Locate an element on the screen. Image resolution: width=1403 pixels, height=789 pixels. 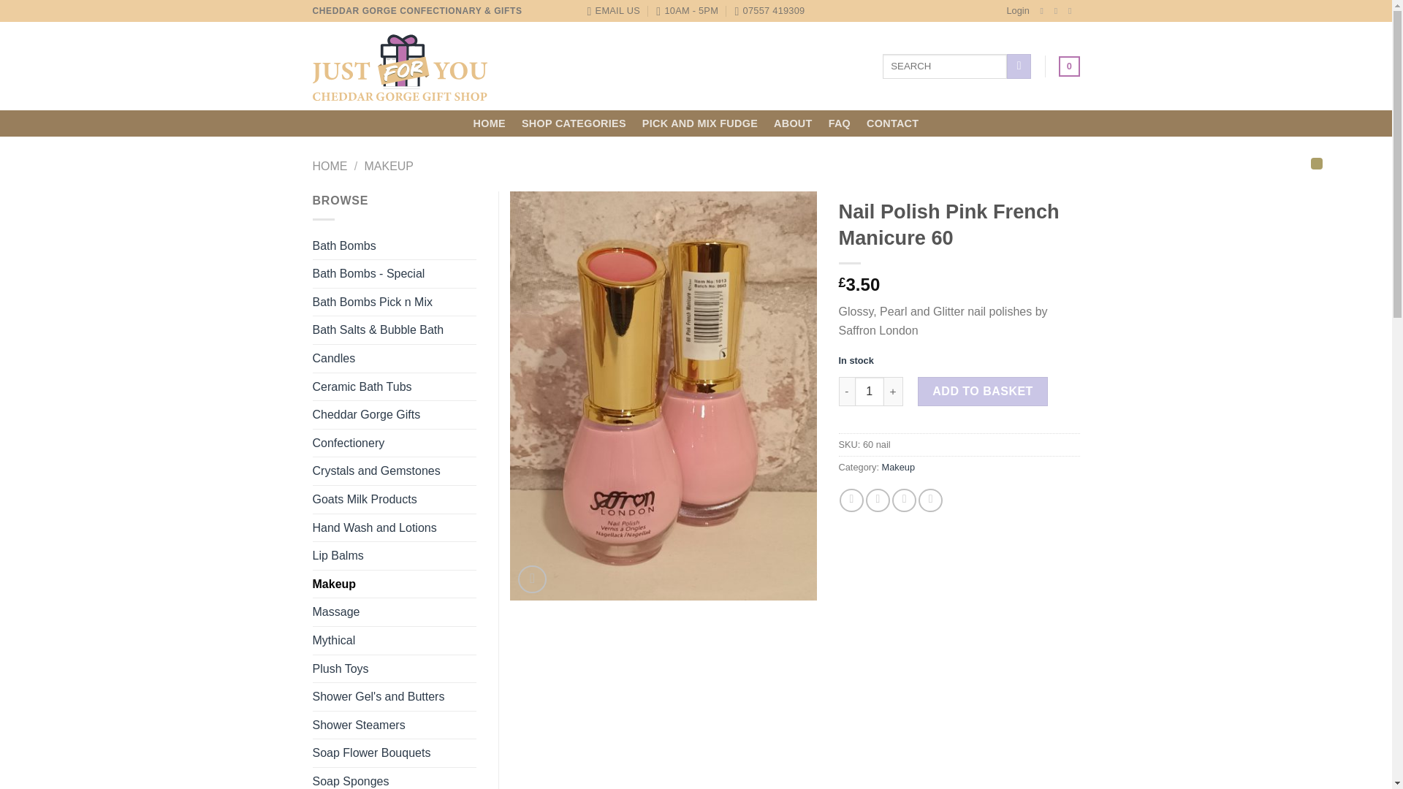
ADD TO BASKET is located at coordinates (982, 392).